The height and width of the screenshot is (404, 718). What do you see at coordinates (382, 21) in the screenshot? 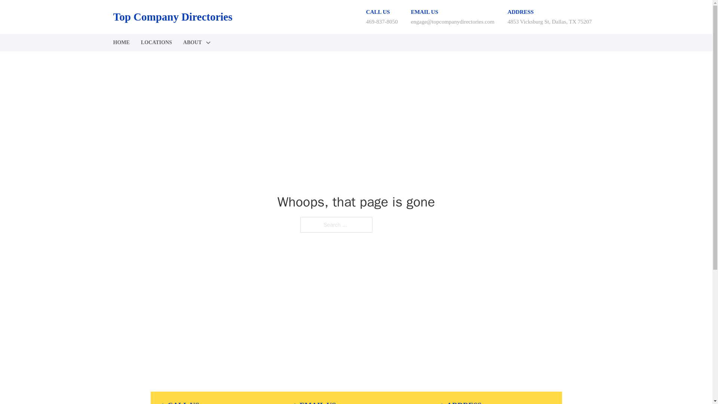
I see `469-837-8050` at bounding box center [382, 21].